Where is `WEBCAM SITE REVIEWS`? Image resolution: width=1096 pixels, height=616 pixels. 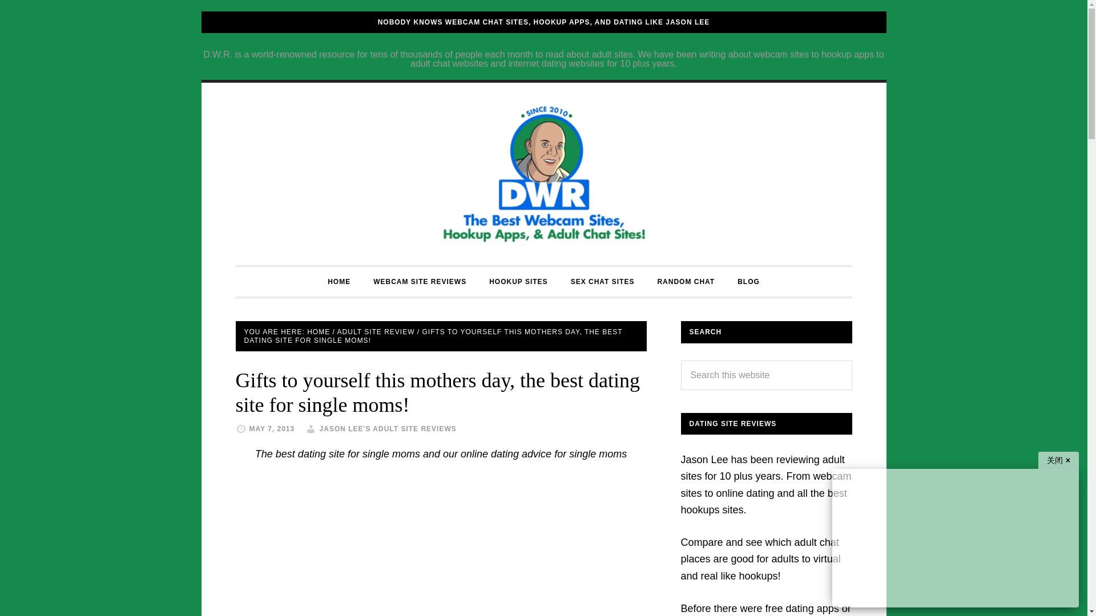
WEBCAM SITE REVIEWS is located at coordinates (420, 281).